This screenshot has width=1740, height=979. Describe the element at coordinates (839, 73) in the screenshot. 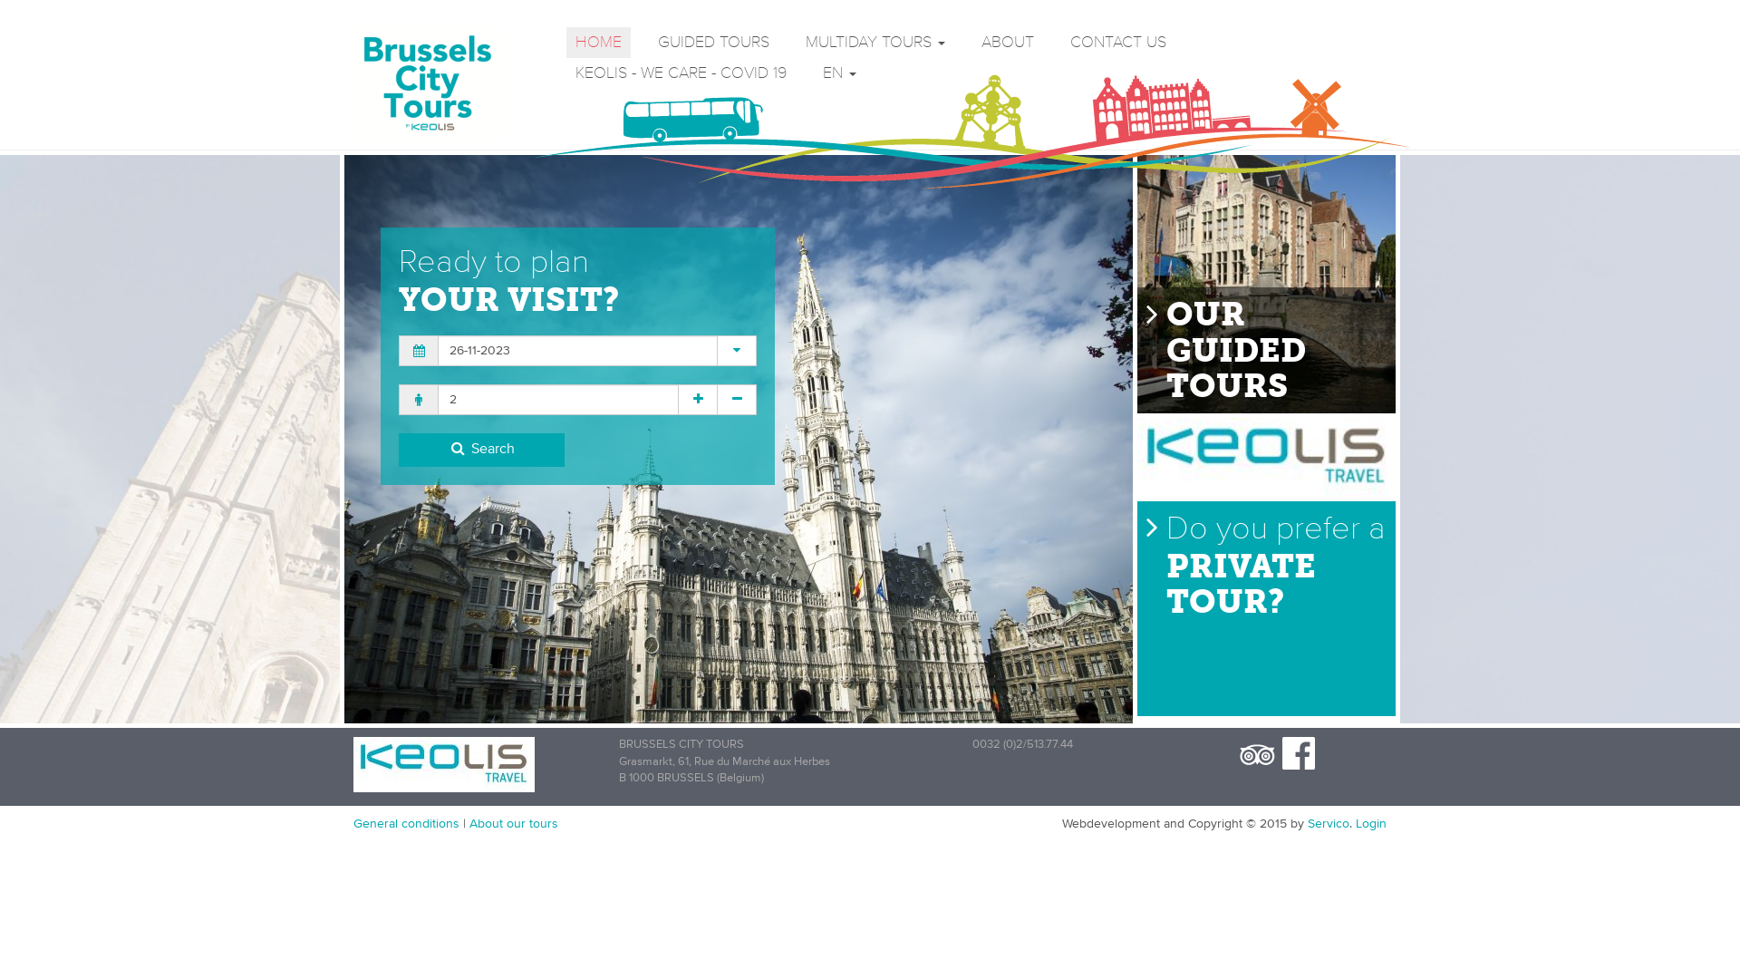

I see `EN` at that location.